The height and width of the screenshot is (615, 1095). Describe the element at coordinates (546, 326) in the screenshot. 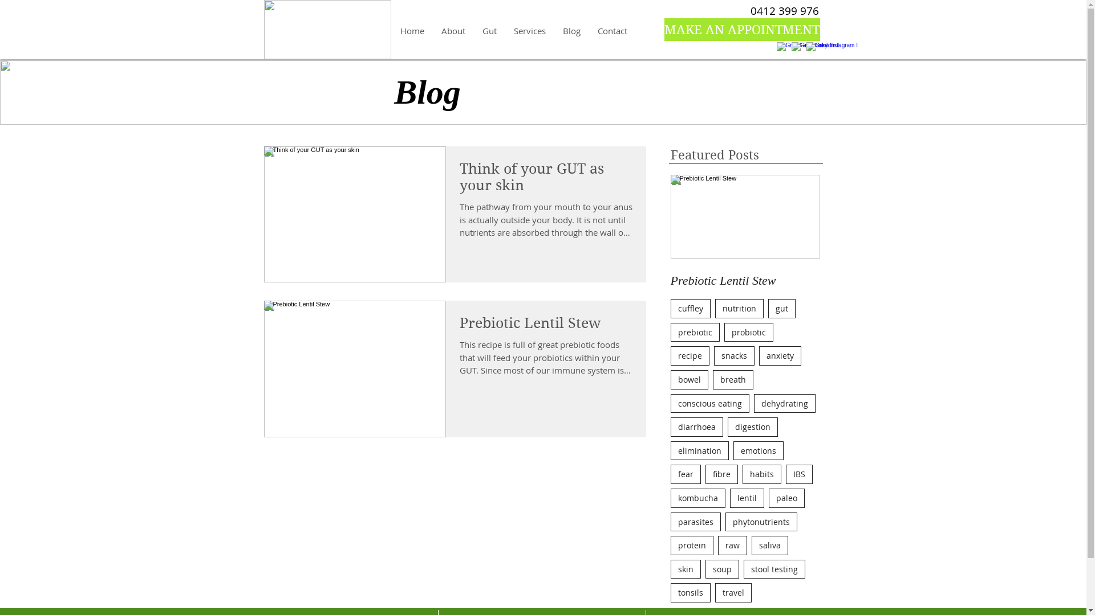

I see `Prebiotic Lentil Stew` at that location.